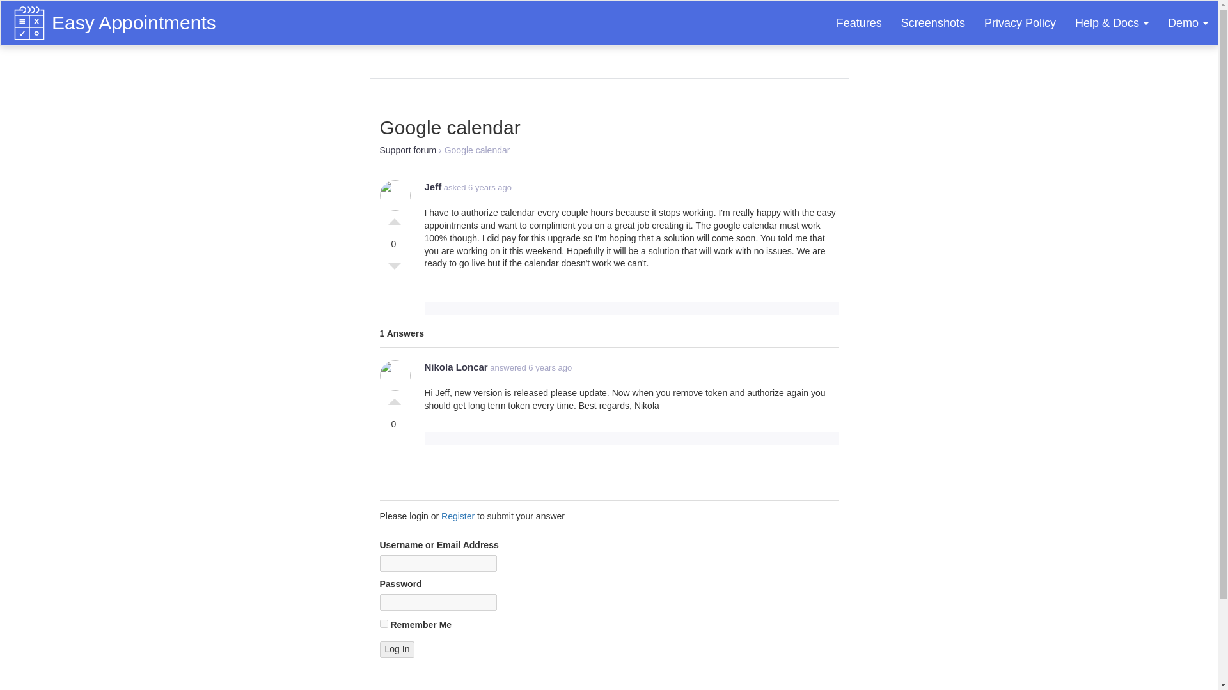 The image size is (1228, 690). I want to click on Vote Up, so click(394, 218).